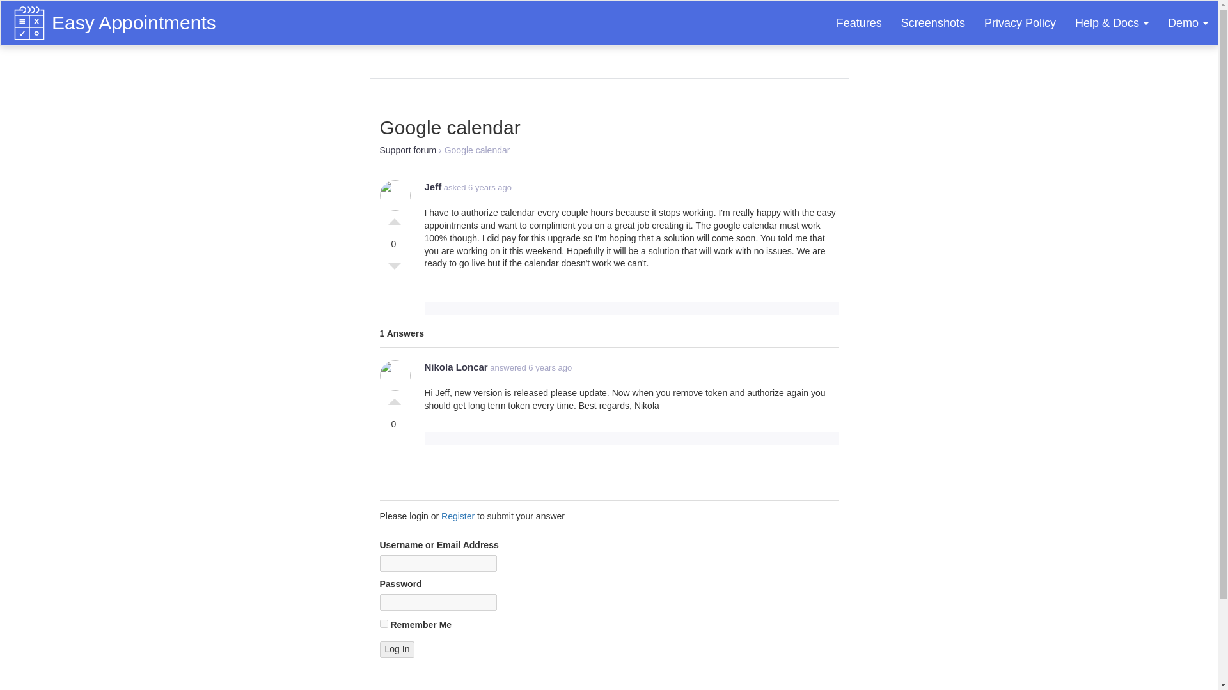 The image size is (1228, 690). I want to click on Vote Up, so click(394, 218).